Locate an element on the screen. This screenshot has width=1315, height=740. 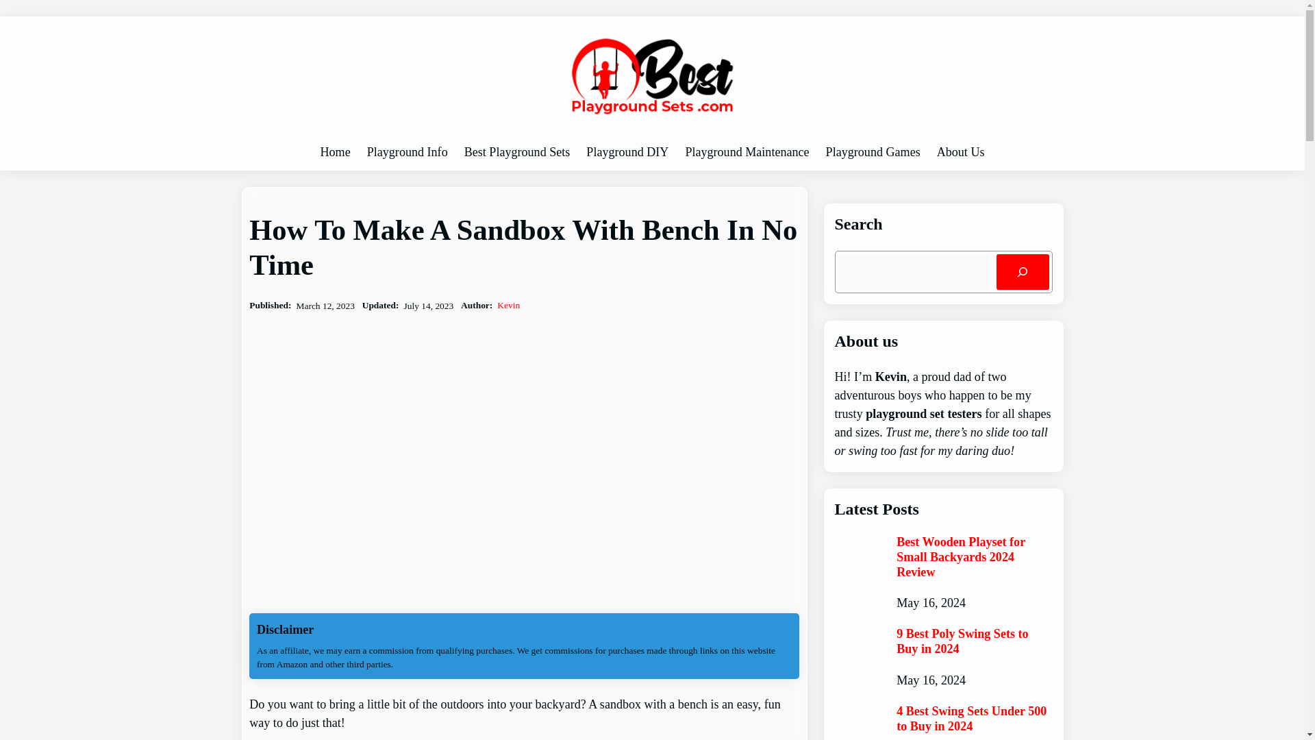
Playground Info is located at coordinates (407, 152).